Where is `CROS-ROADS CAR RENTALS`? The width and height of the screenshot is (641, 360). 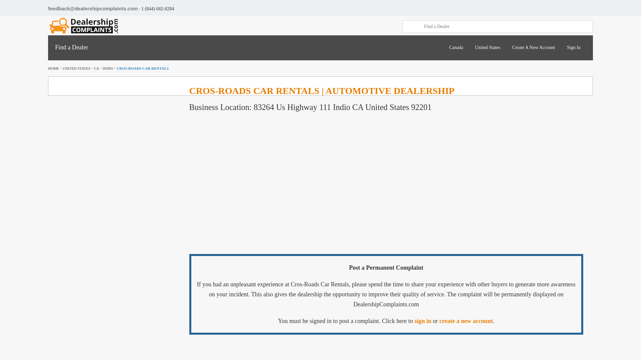 CROS-ROADS CAR RENTALS is located at coordinates (143, 68).